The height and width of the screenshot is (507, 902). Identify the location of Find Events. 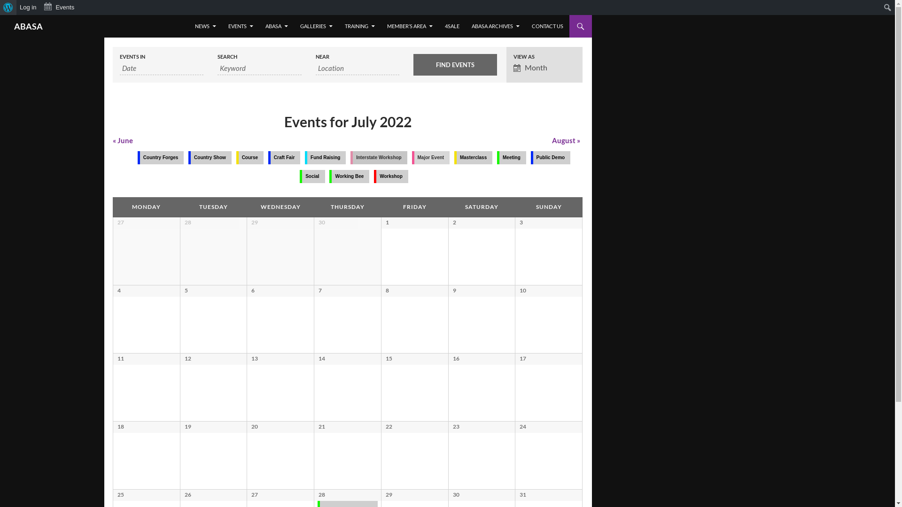
(455, 65).